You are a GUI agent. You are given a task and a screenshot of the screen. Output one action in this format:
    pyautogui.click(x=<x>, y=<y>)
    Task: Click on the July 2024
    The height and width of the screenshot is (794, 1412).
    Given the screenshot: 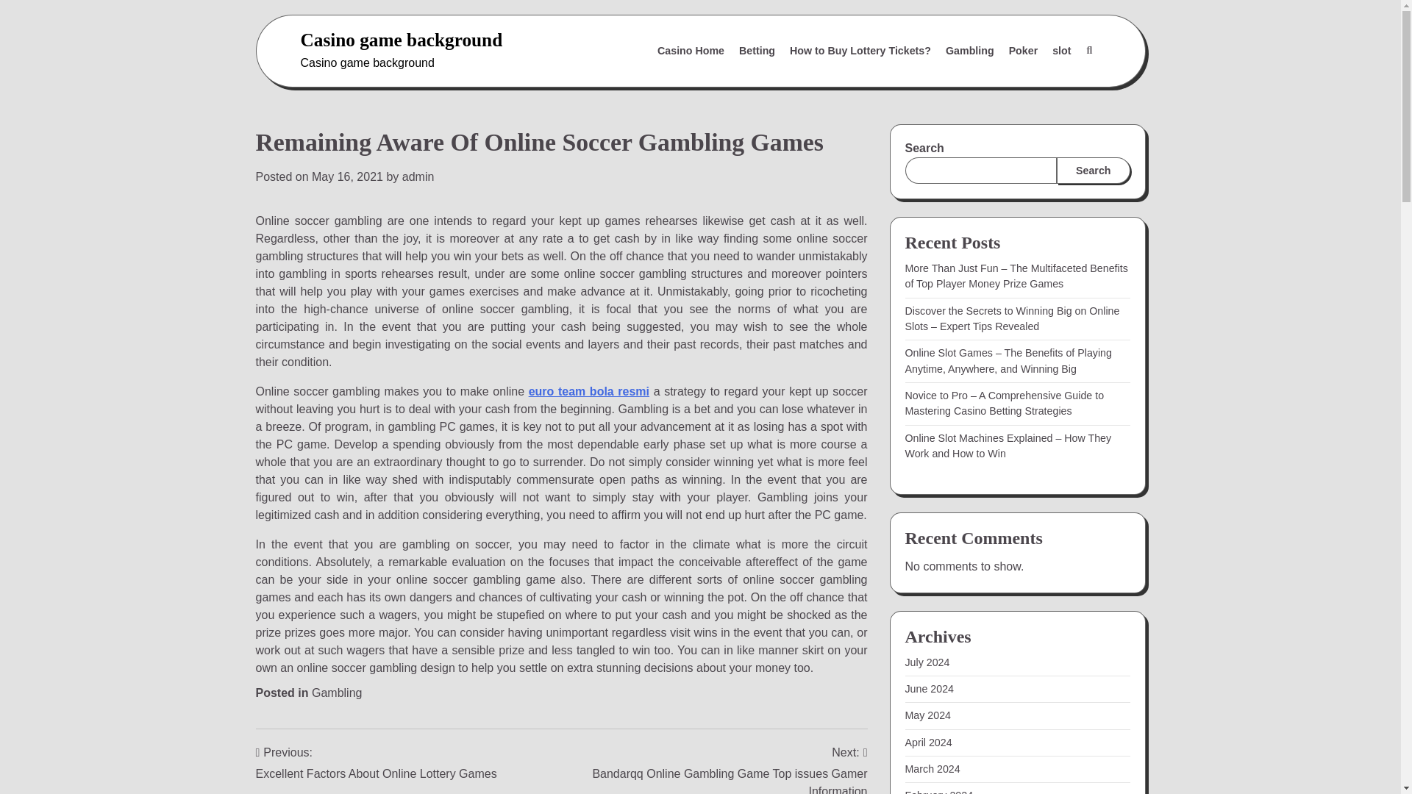 What is the action you would take?
    pyautogui.click(x=927, y=662)
    